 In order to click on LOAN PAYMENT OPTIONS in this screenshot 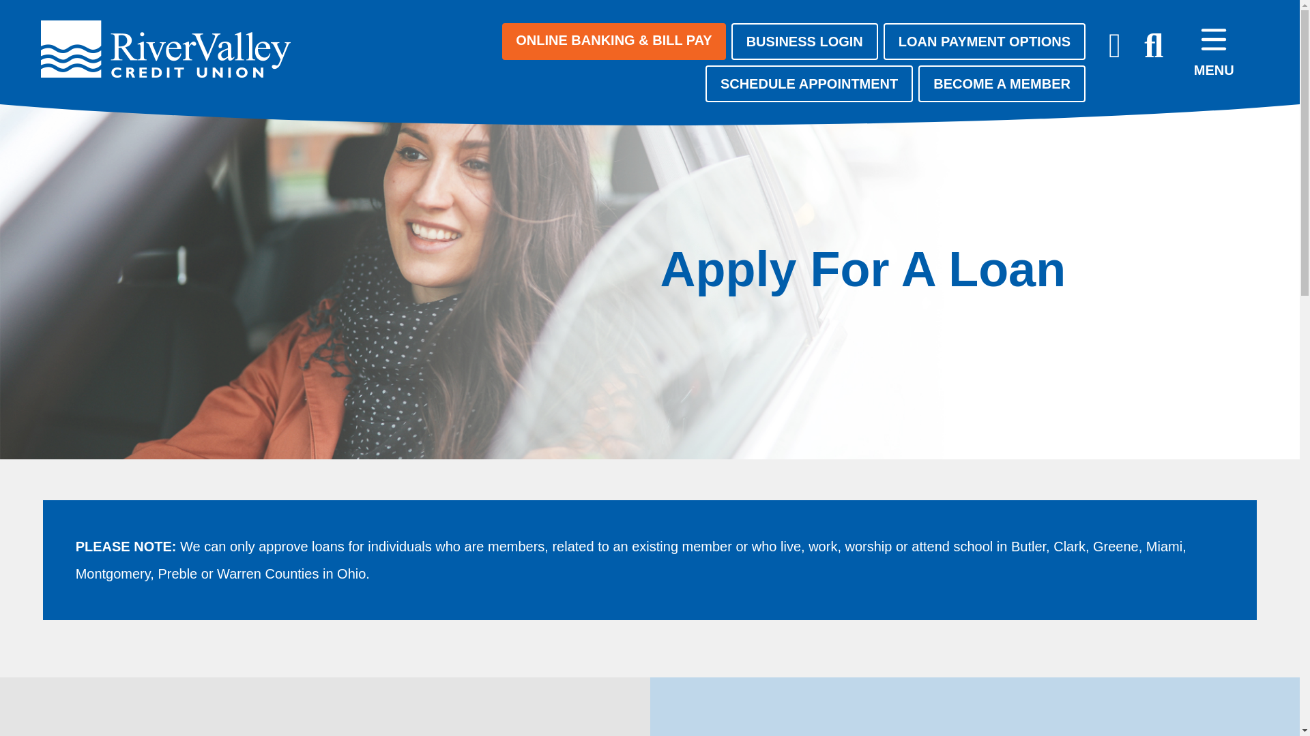, I will do `click(984, 41)`.